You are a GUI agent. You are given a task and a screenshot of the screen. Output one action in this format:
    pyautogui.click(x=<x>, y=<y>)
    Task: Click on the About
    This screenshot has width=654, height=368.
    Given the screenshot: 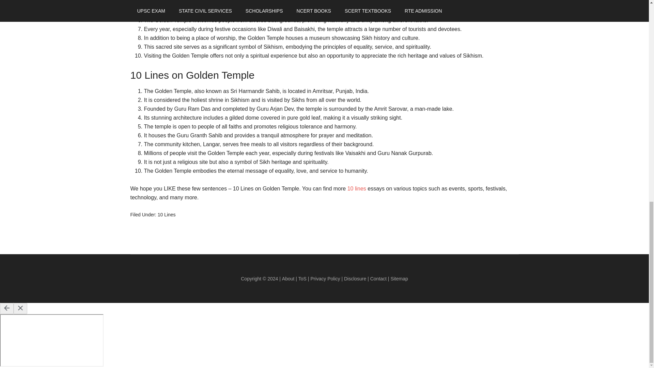 What is the action you would take?
    pyautogui.click(x=288, y=279)
    